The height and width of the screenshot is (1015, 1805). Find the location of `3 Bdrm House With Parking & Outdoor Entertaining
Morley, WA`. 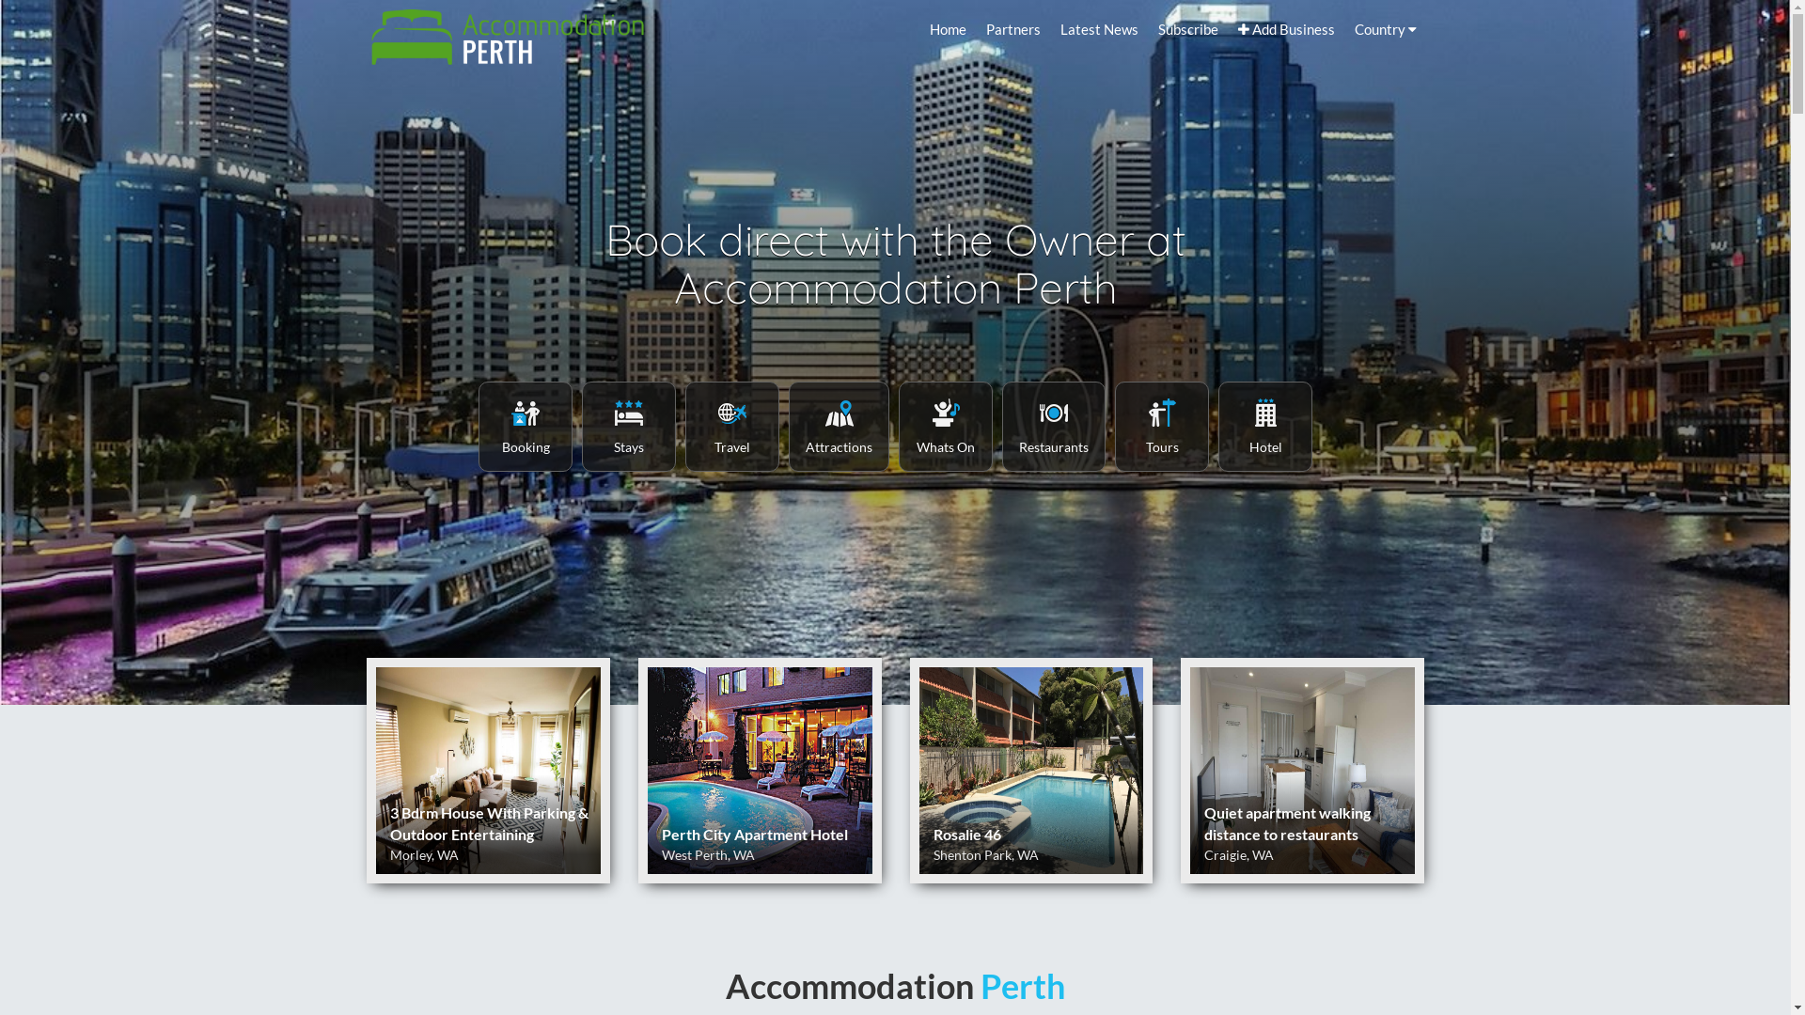

3 Bdrm House With Parking & Outdoor Entertaining
Morley, WA is located at coordinates (489, 771).